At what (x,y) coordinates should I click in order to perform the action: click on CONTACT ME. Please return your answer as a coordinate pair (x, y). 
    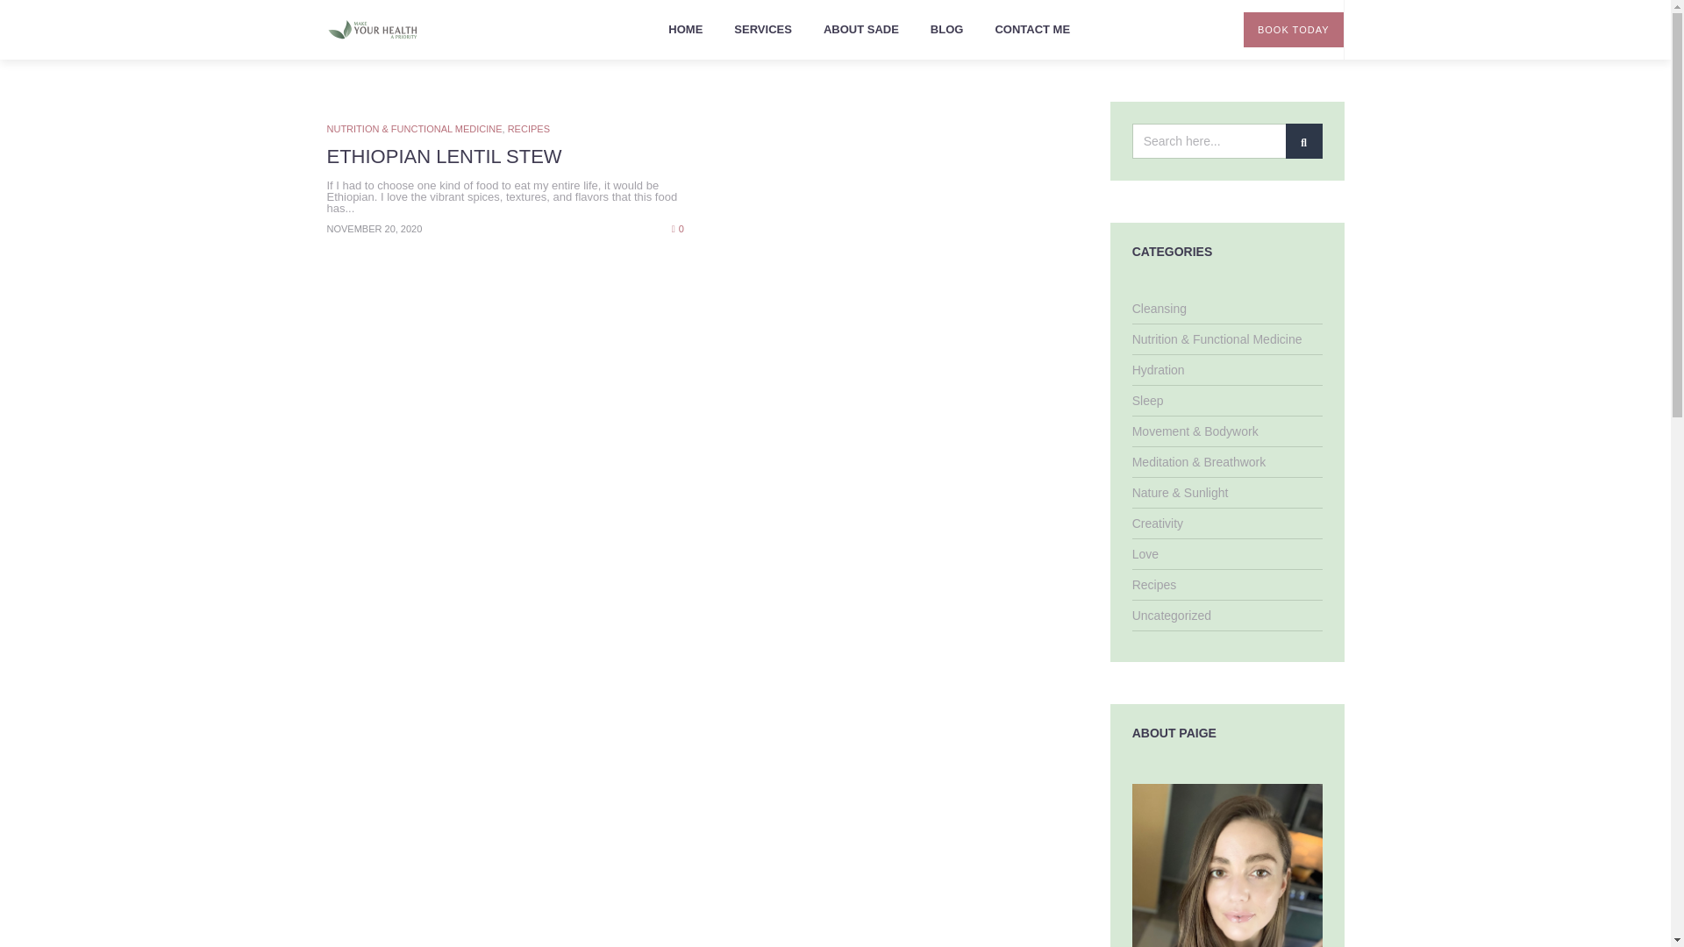
    Looking at the image, I should click on (1031, 30).